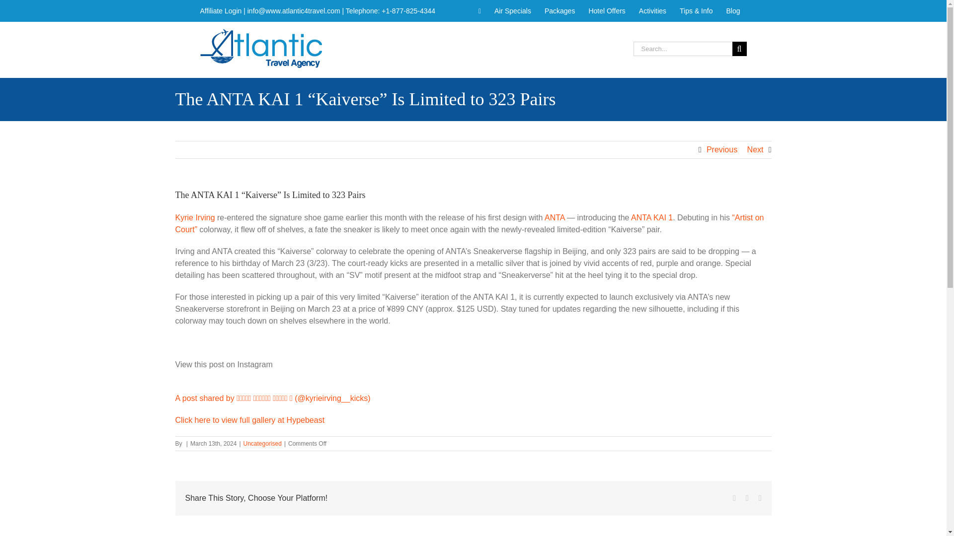 The image size is (954, 536). What do you see at coordinates (249, 420) in the screenshot?
I see `The ANTA KAI 1 "Kaiverse" Is Limited to 323 Pairs` at bounding box center [249, 420].